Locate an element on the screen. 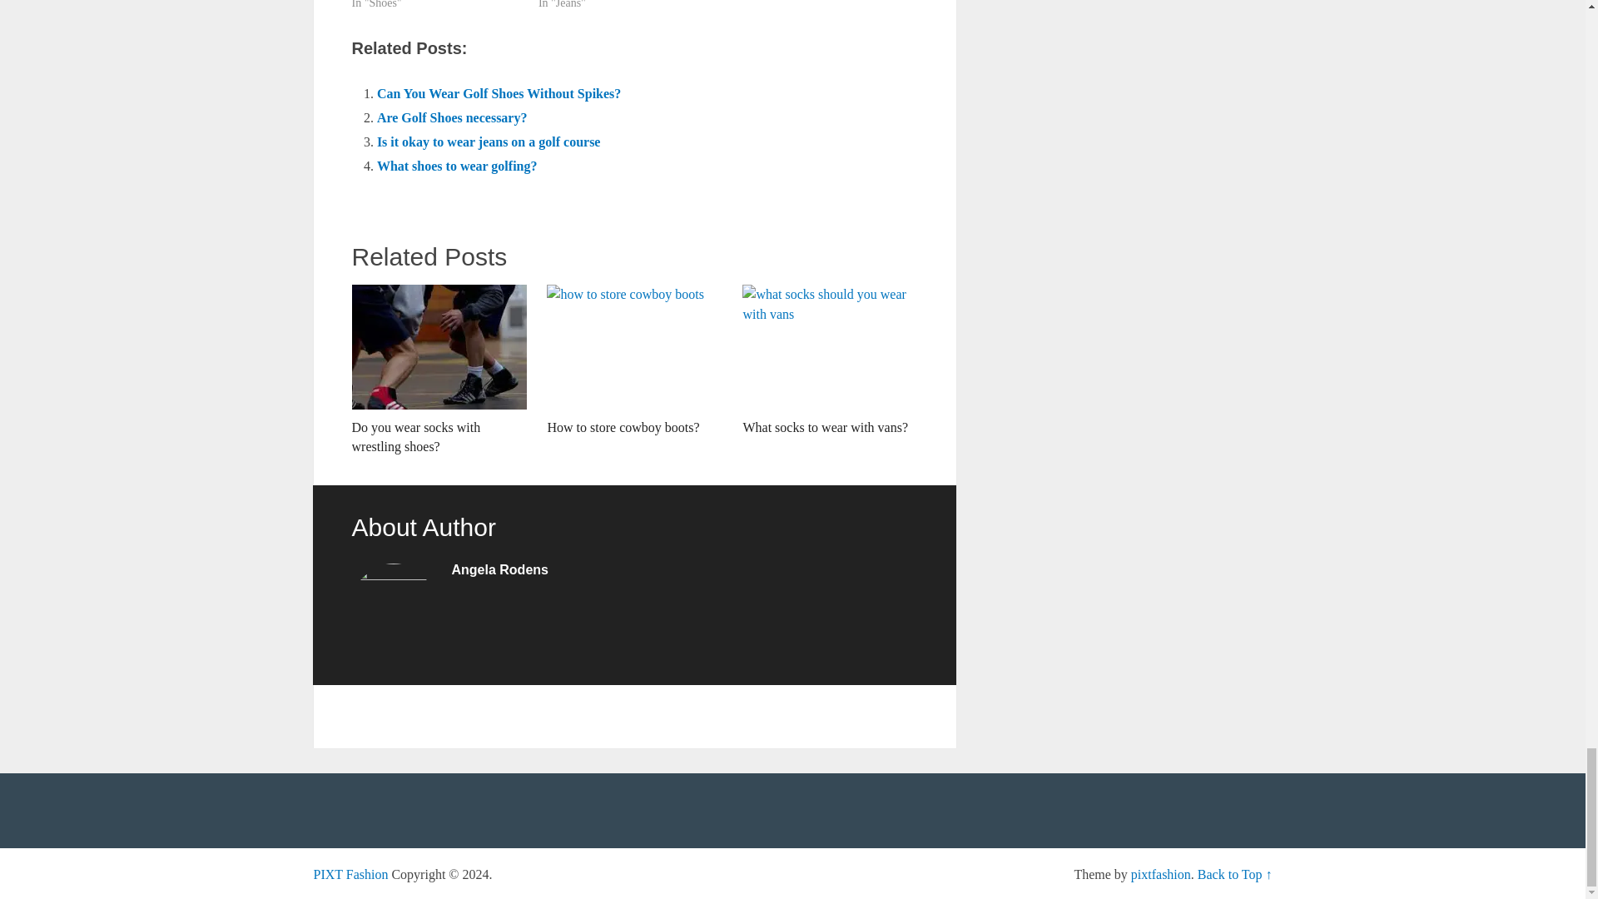  Are Golf Shoes necessary? is located at coordinates (452, 117).